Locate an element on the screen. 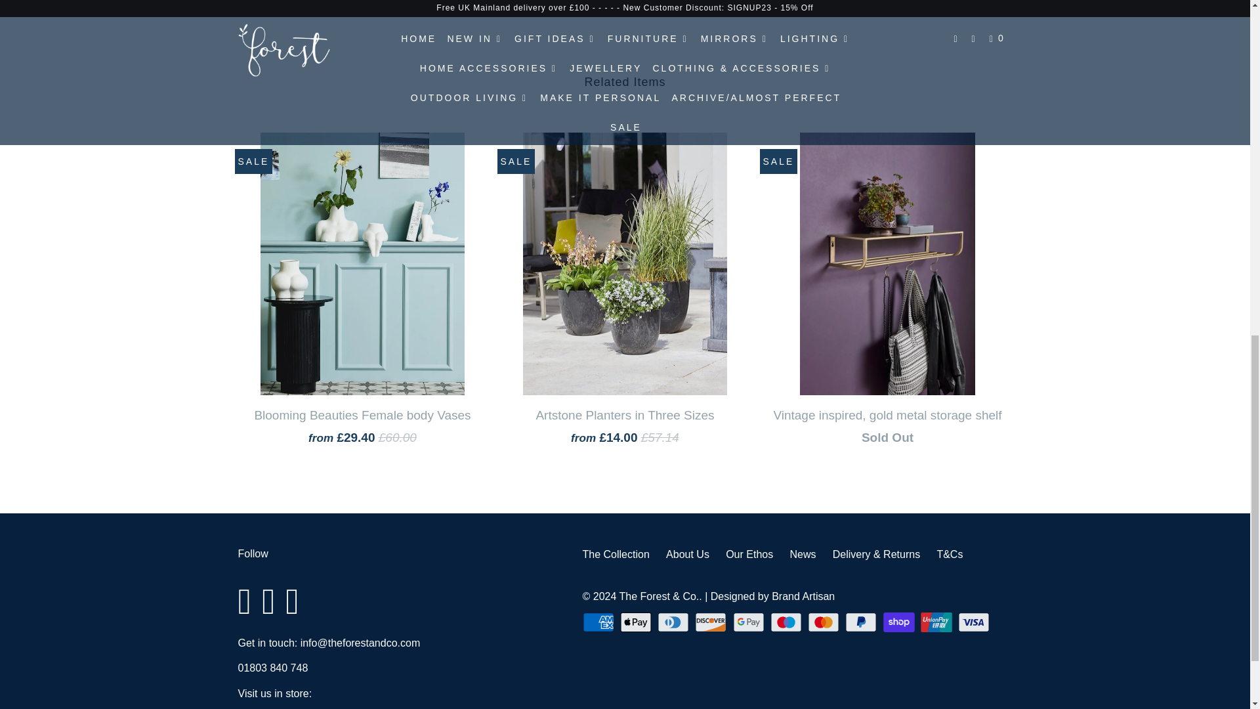 This screenshot has width=1260, height=709. Union Pay is located at coordinates (938, 622).